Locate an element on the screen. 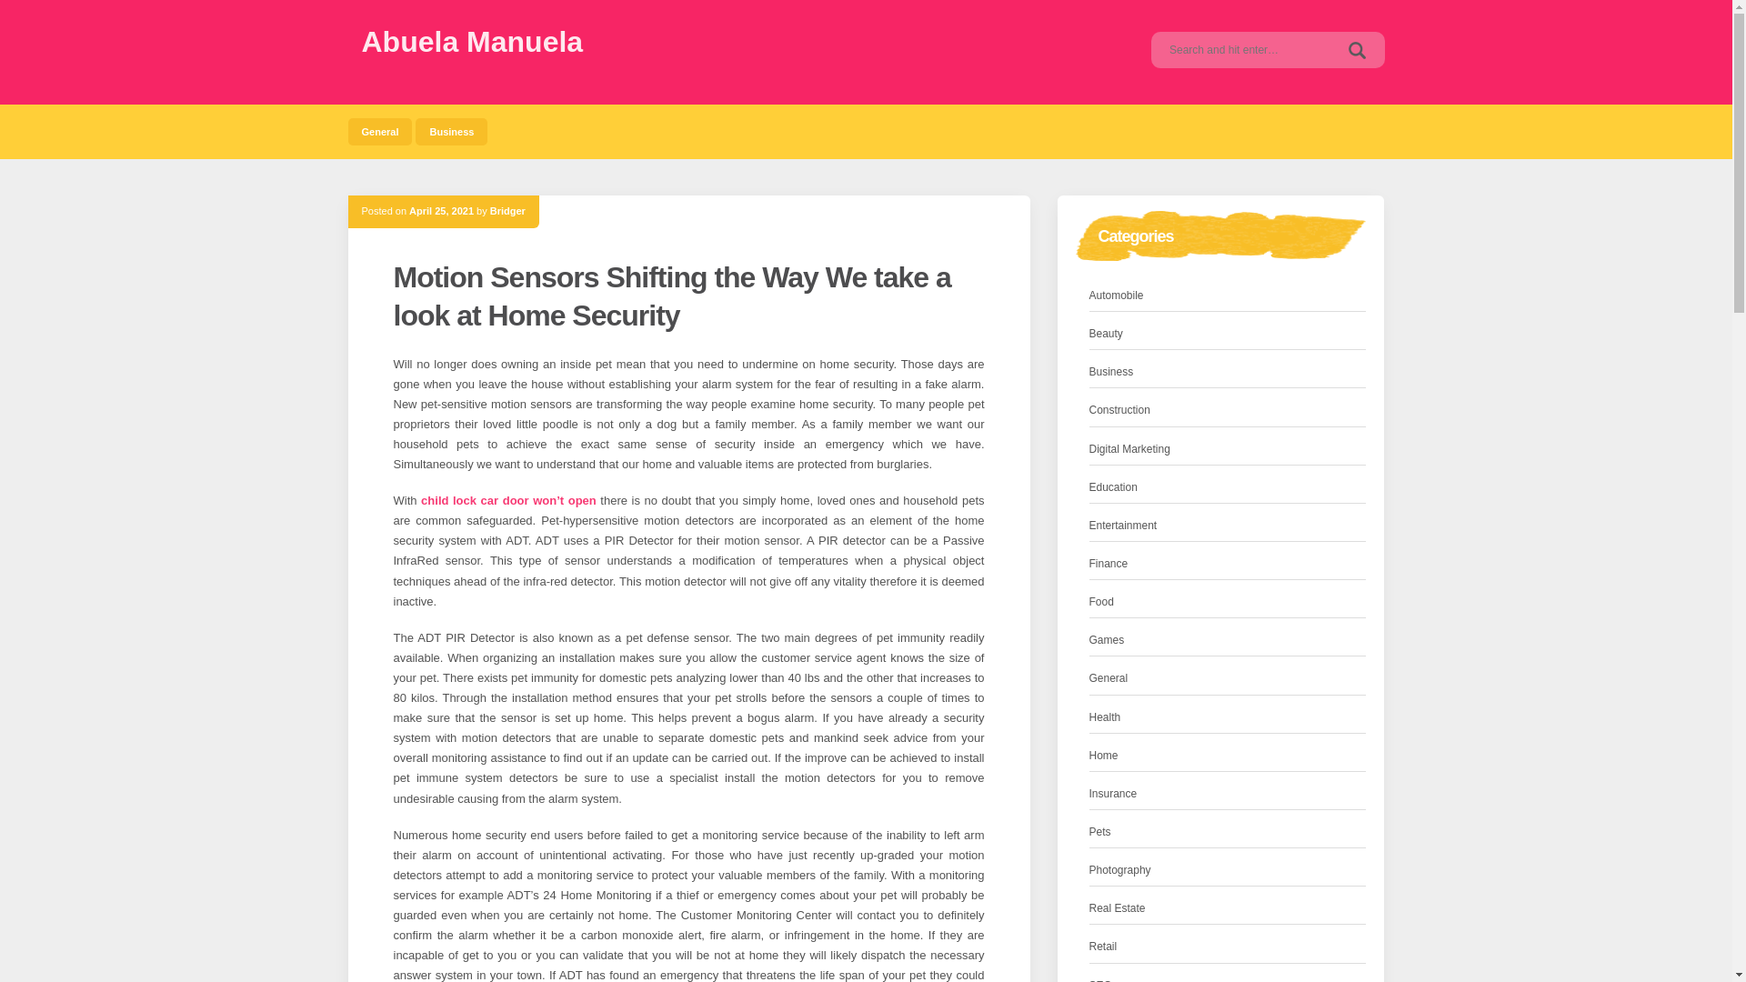 The image size is (1746, 982). Business is located at coordinates (451, 131).